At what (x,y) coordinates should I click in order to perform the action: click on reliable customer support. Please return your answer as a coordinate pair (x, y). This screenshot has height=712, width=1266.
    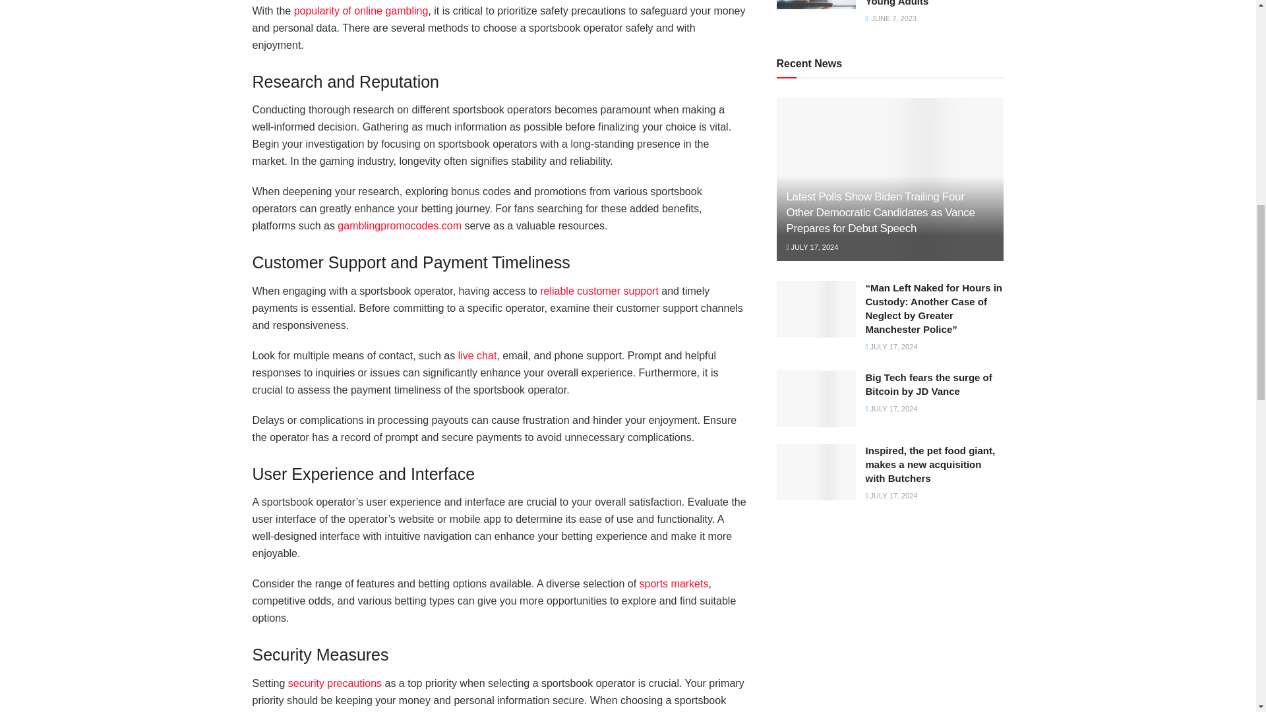
    Looking at the image, I should click on (599, 291).